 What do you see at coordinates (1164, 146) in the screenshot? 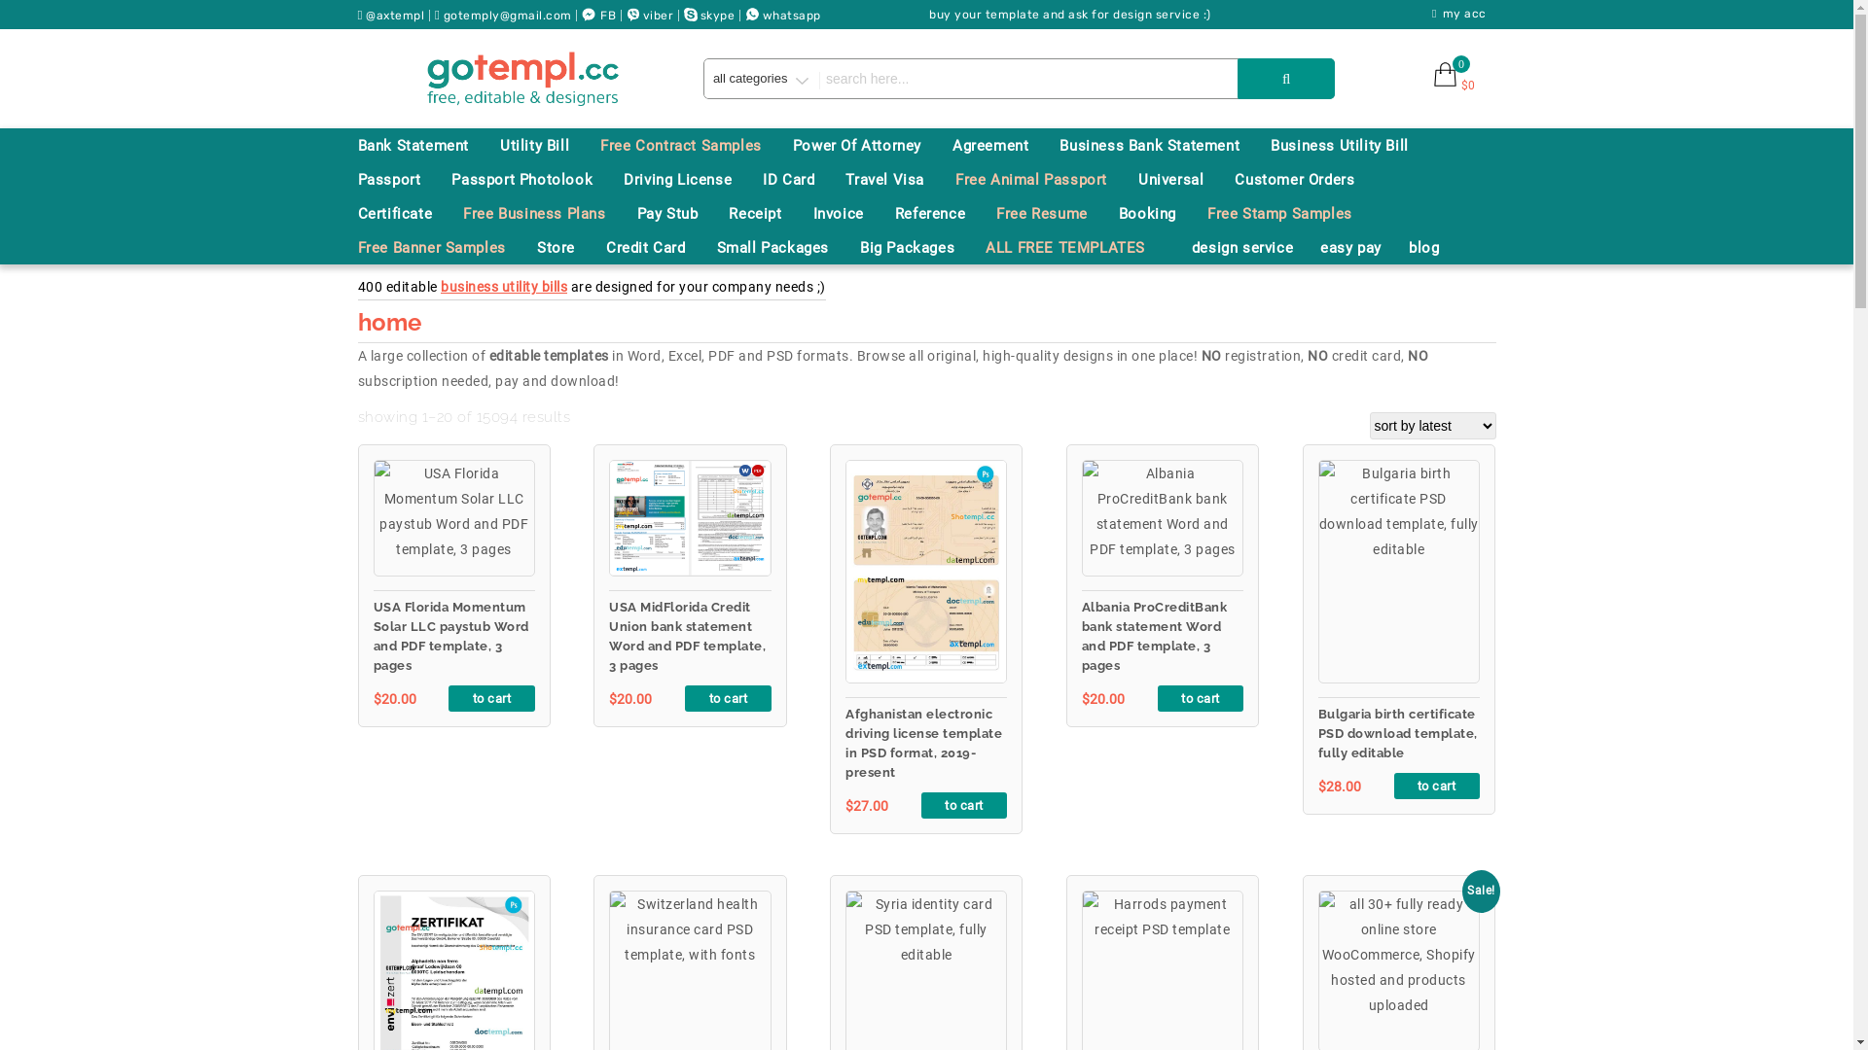
I see `Business Bank Statement` at bounding box center [1164, 146].